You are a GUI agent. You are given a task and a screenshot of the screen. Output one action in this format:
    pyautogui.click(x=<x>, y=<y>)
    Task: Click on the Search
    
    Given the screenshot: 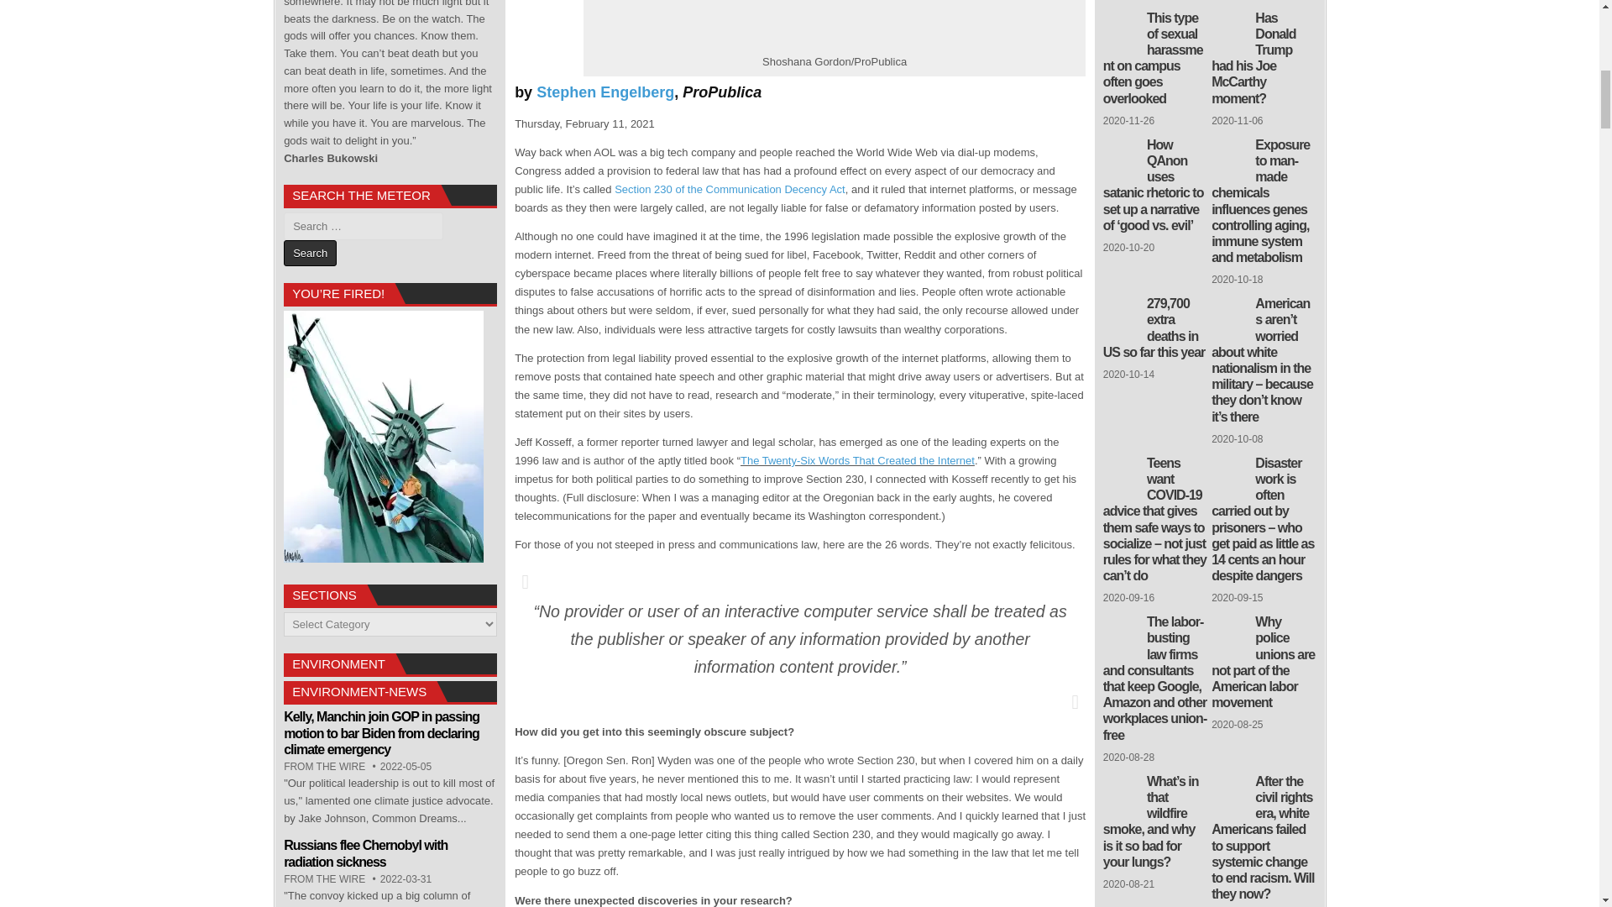 What is the action you would take?
    pyautogui.click(x=310, y=254)
    